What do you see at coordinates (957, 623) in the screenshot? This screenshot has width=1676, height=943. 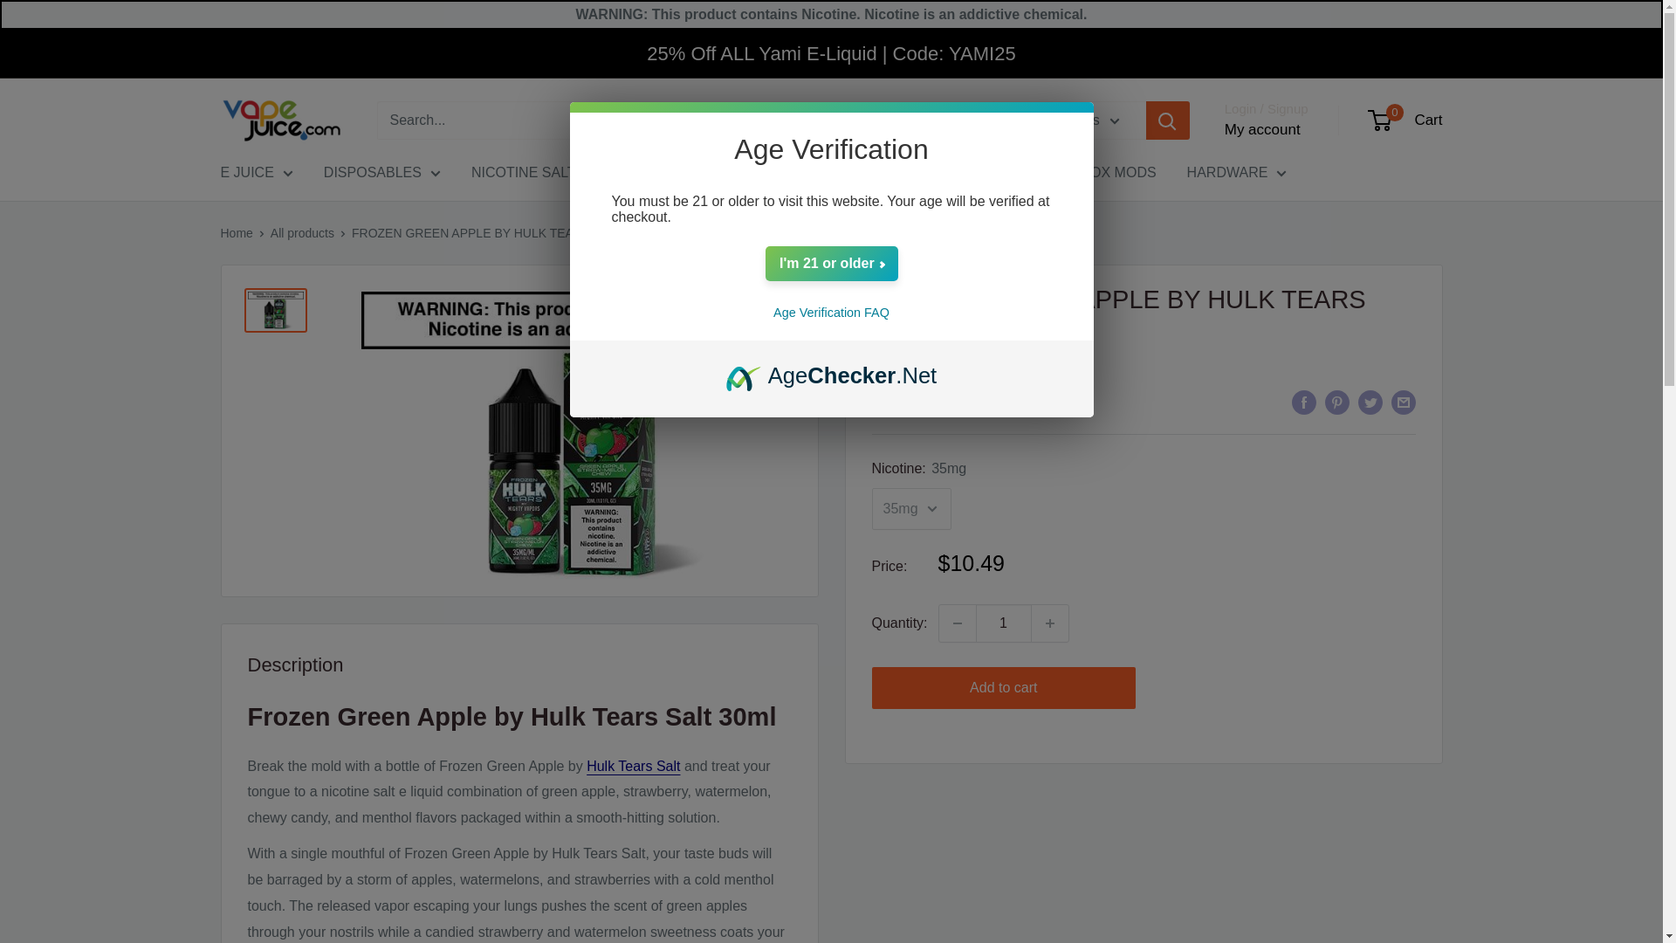 I see `Decrease quantity by 1` at bounding box center [957, 623].